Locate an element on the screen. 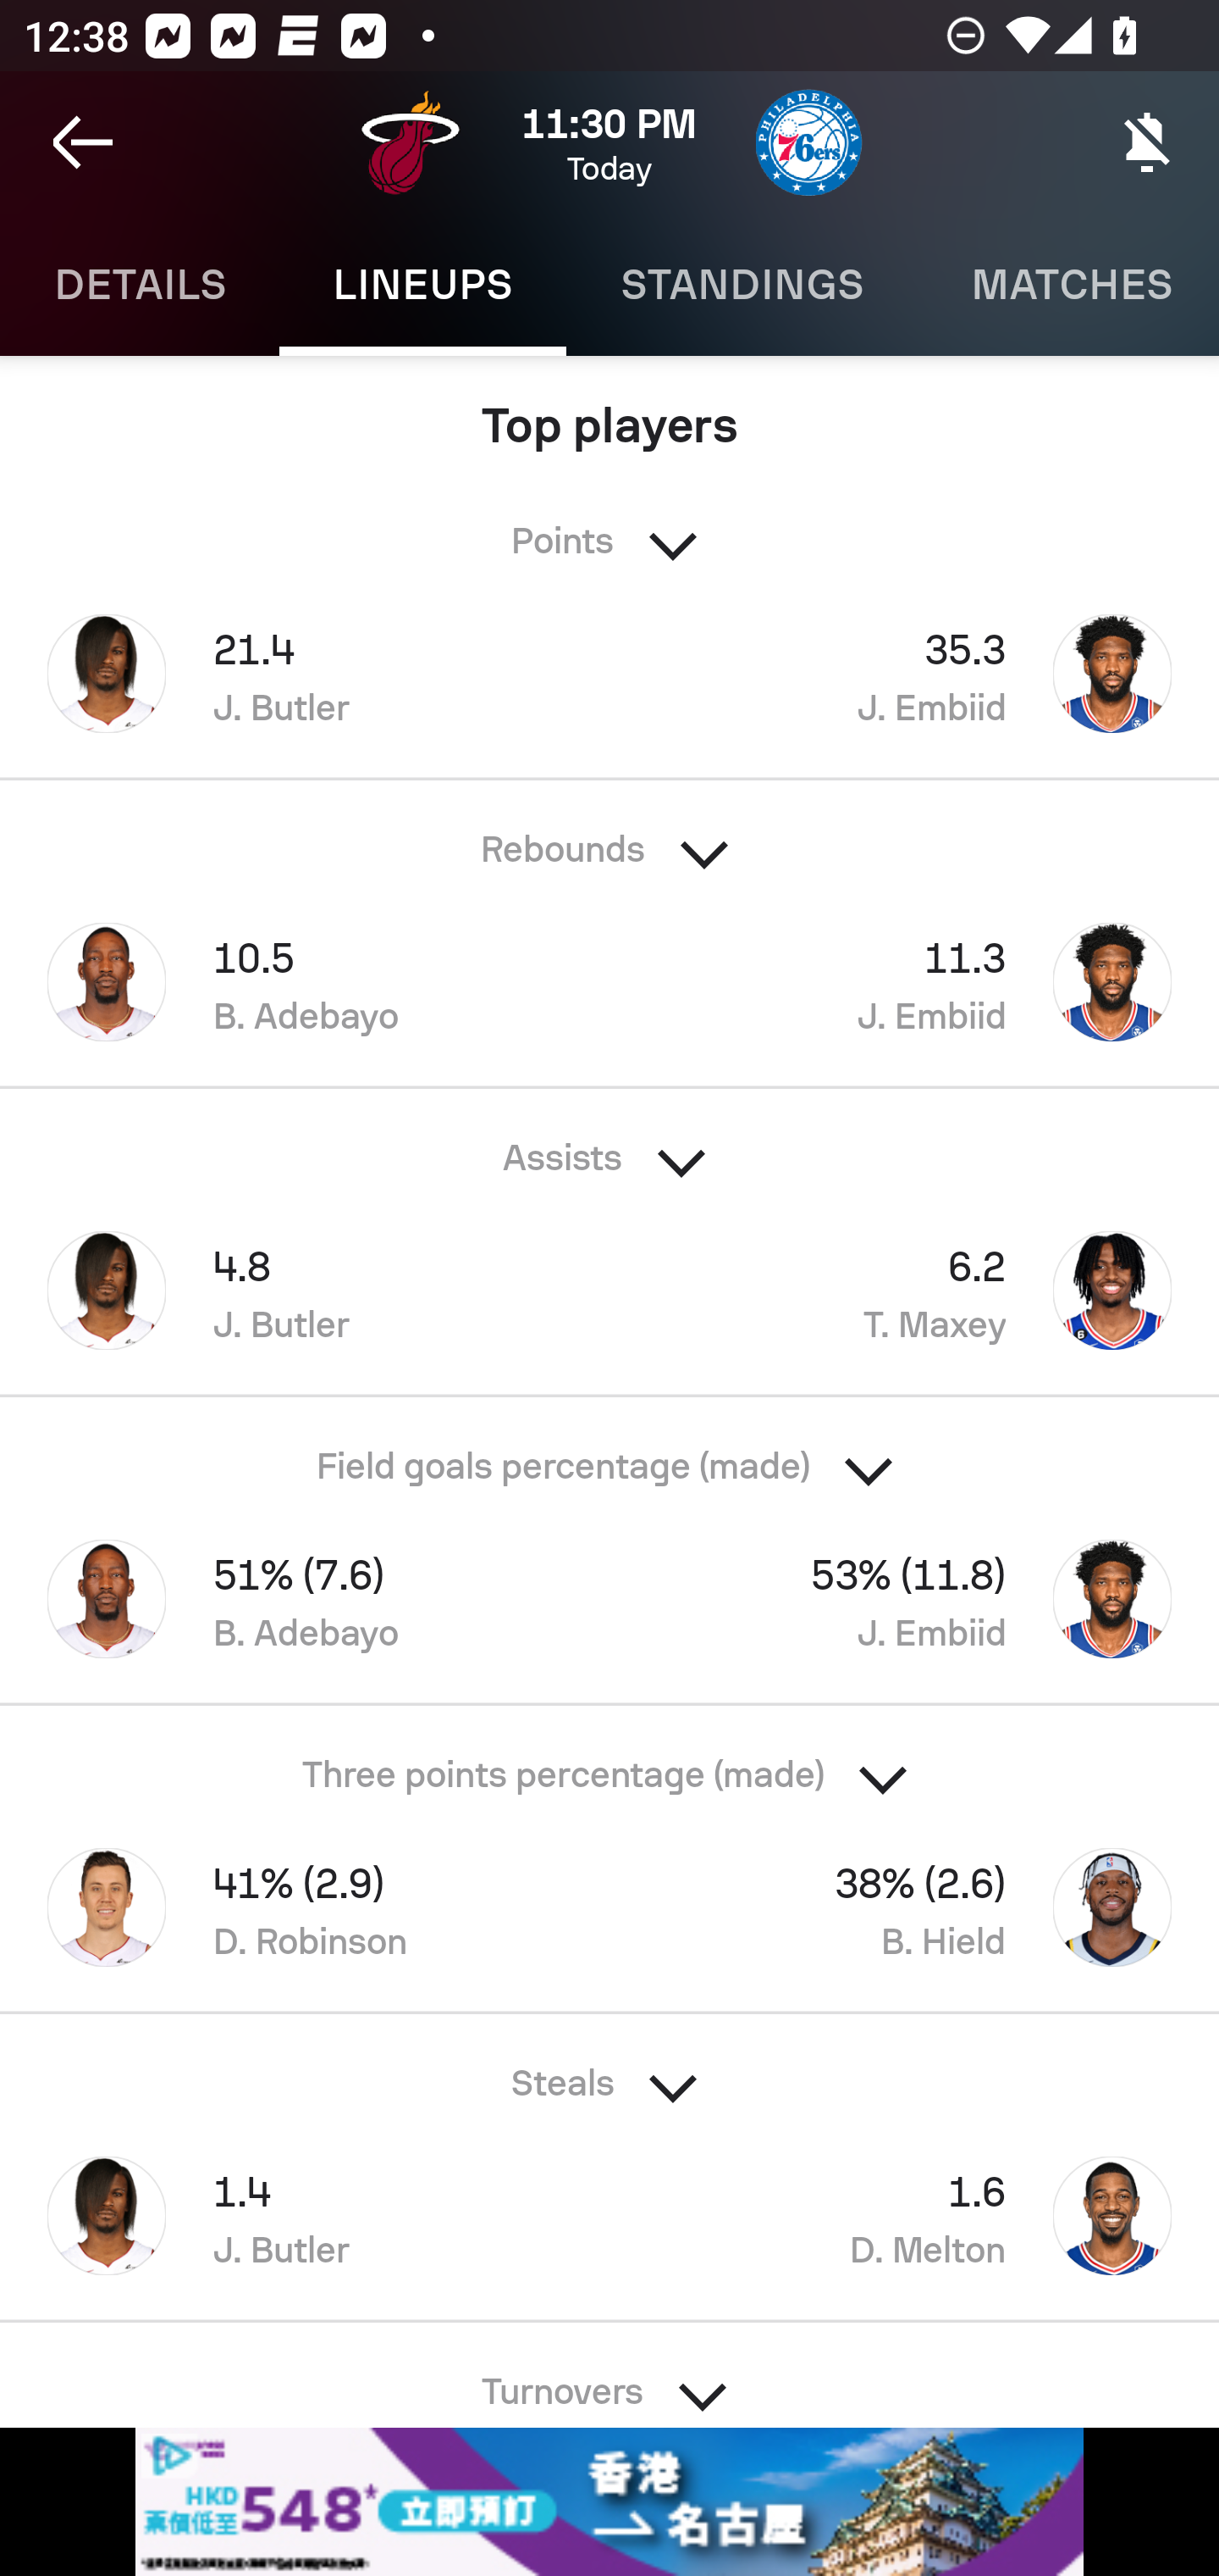 Image resolution: width=1219 pixels, height=2576 pixels. 11.3 J. Embiid is located at coordinates (914, 981).